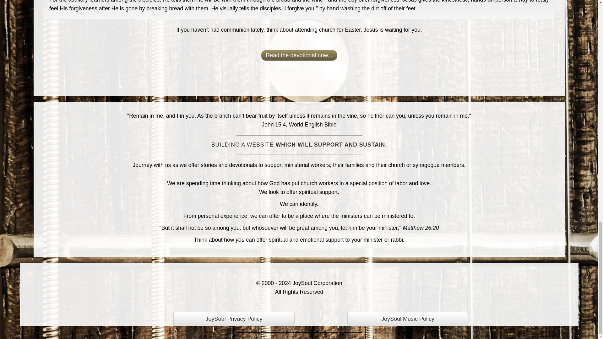 The height and width of the screenshot is (339, 603). Describe the element at coordinates (299, 55) in the screenshot. I see `Go to the devotional, At My Feet` at that location.